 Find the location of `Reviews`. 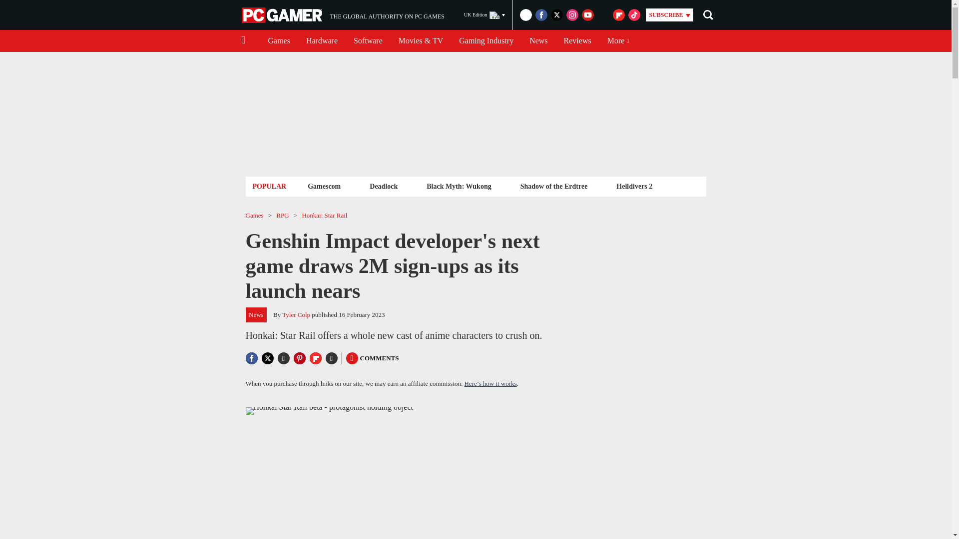

Reviews is located at coordinates (322, 41).